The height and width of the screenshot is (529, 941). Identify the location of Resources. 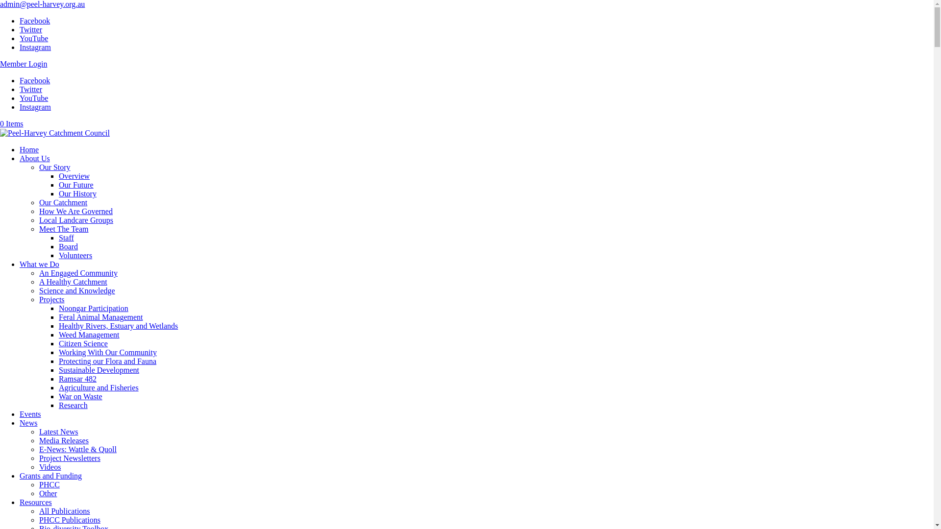
(36, 503).